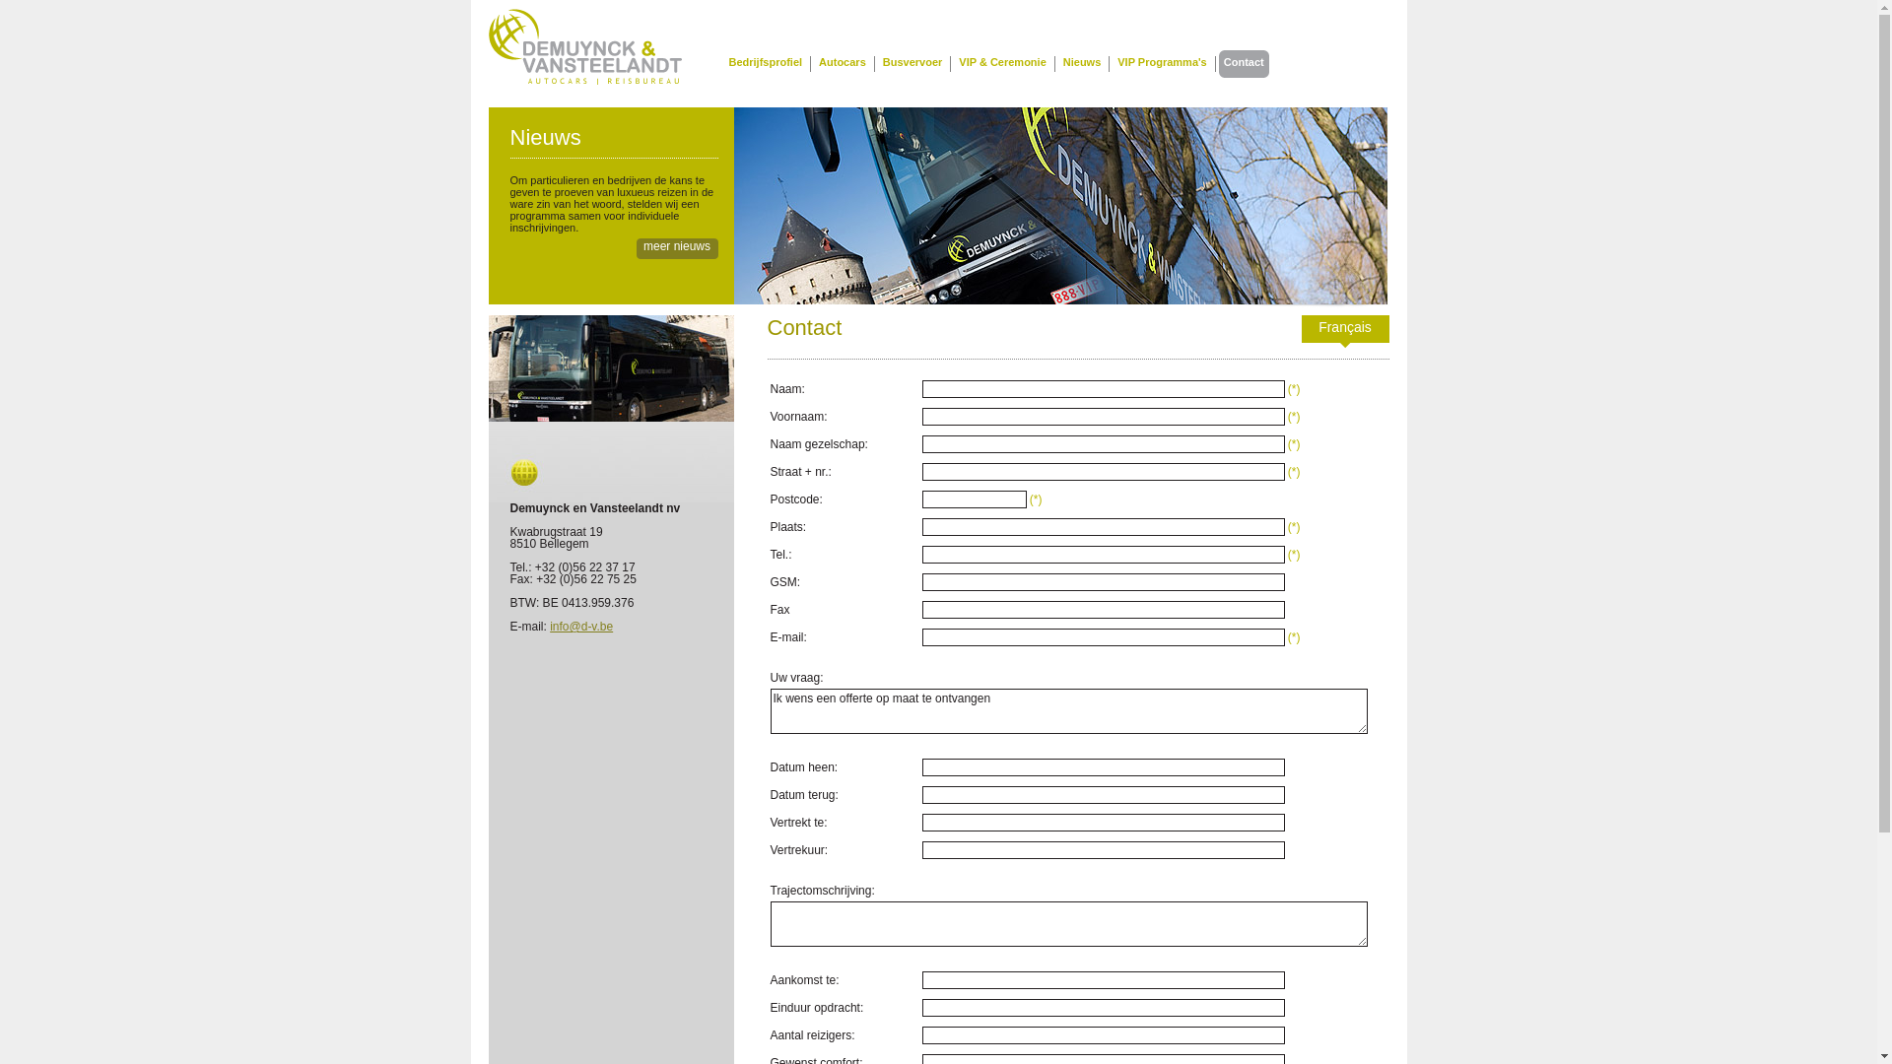 This screenshot has height=1064, width=1892. I want to click on Nieuws, so click(1082, 64).